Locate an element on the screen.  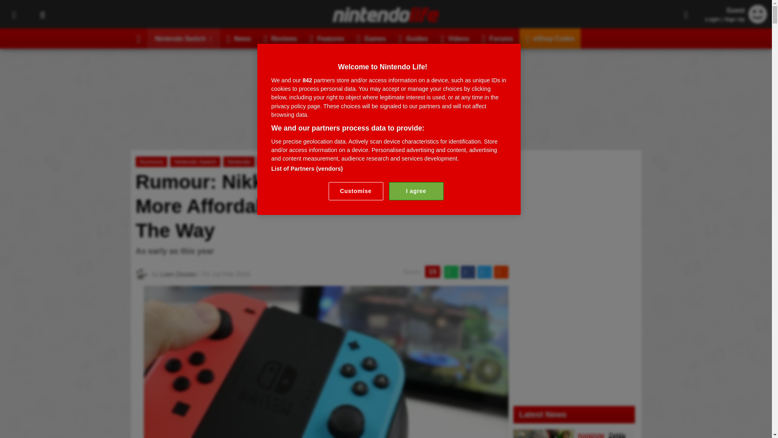
Login is located at coordinates (712, 19).